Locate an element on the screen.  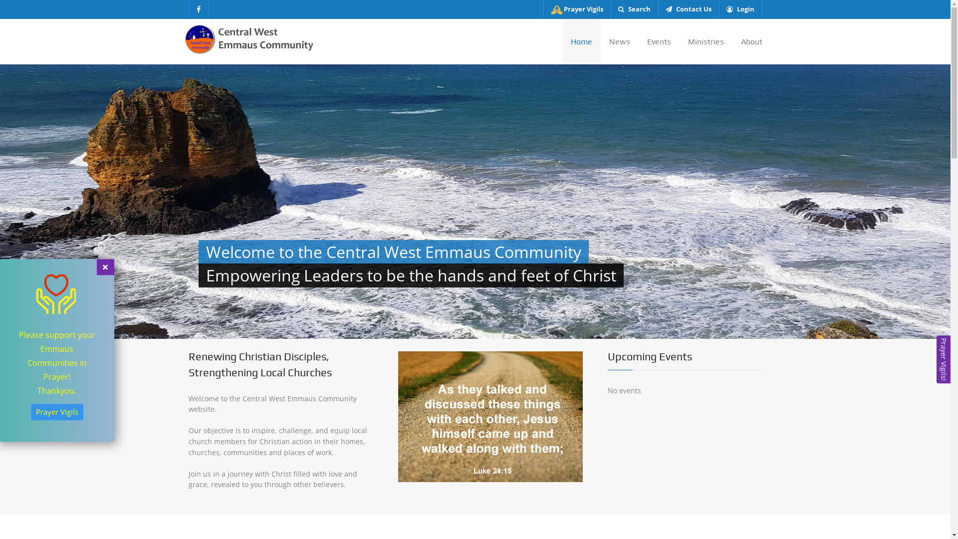
Central West Emmaus Community is located at coordinates (250, 38).